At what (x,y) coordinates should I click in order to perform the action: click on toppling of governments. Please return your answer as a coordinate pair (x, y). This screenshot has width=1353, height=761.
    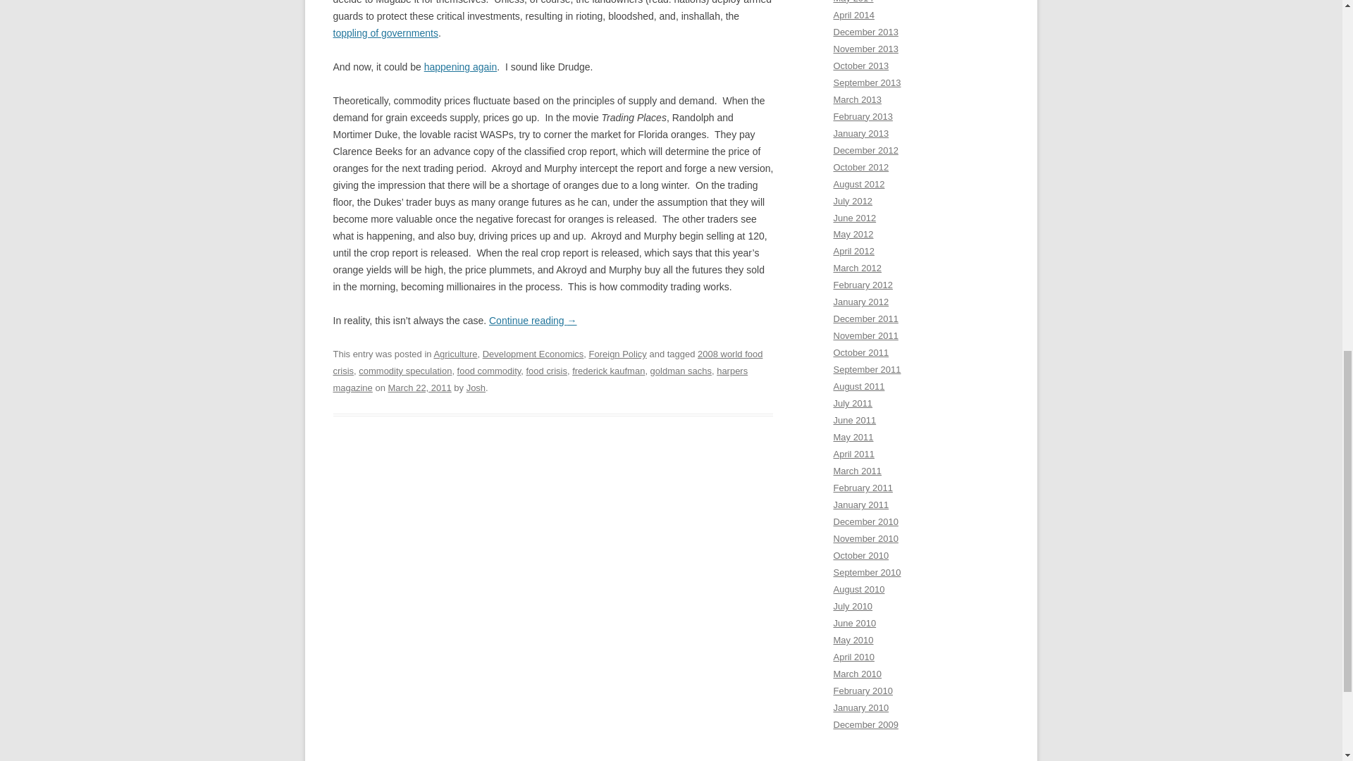
    Looking at the image, I should click on (385, 32).